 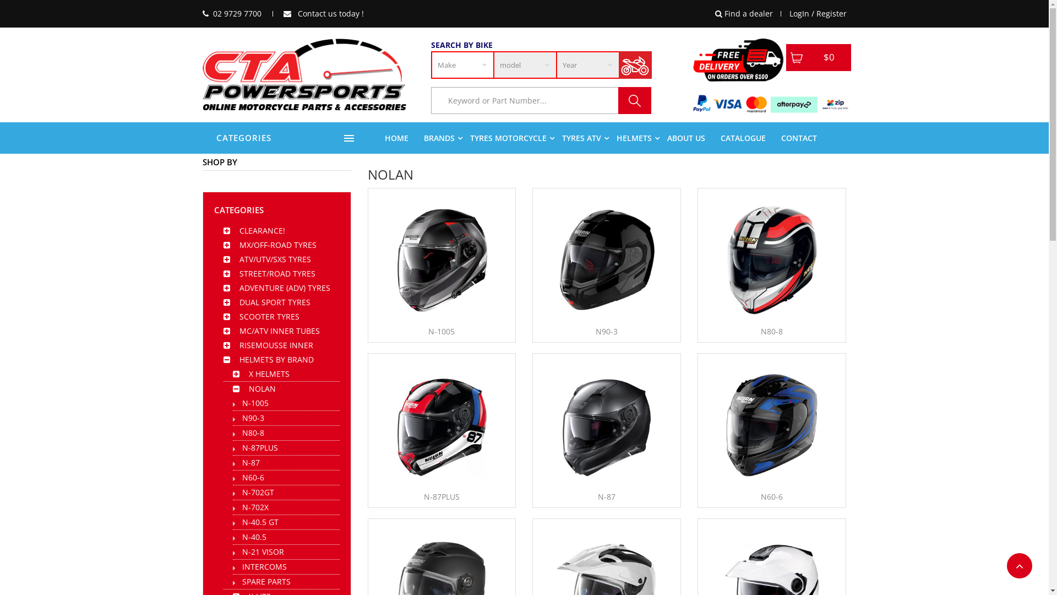 What do you see at coordinates (266, 582) in the screenshot?
I see `SPARE PARTS` at bounding box center [266, 582].